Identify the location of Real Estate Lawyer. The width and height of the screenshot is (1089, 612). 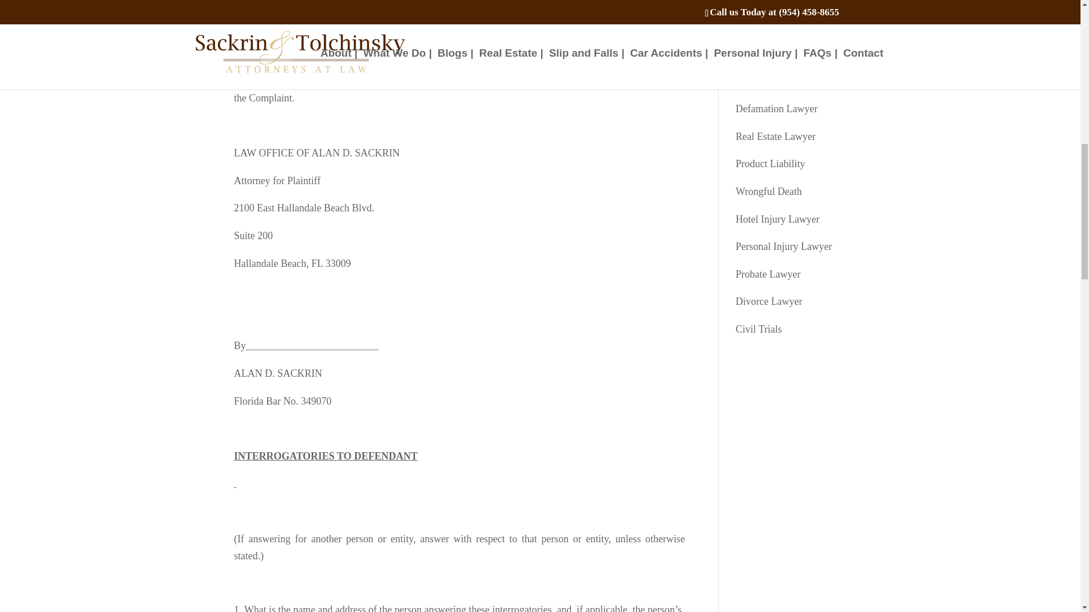
(776, 136).